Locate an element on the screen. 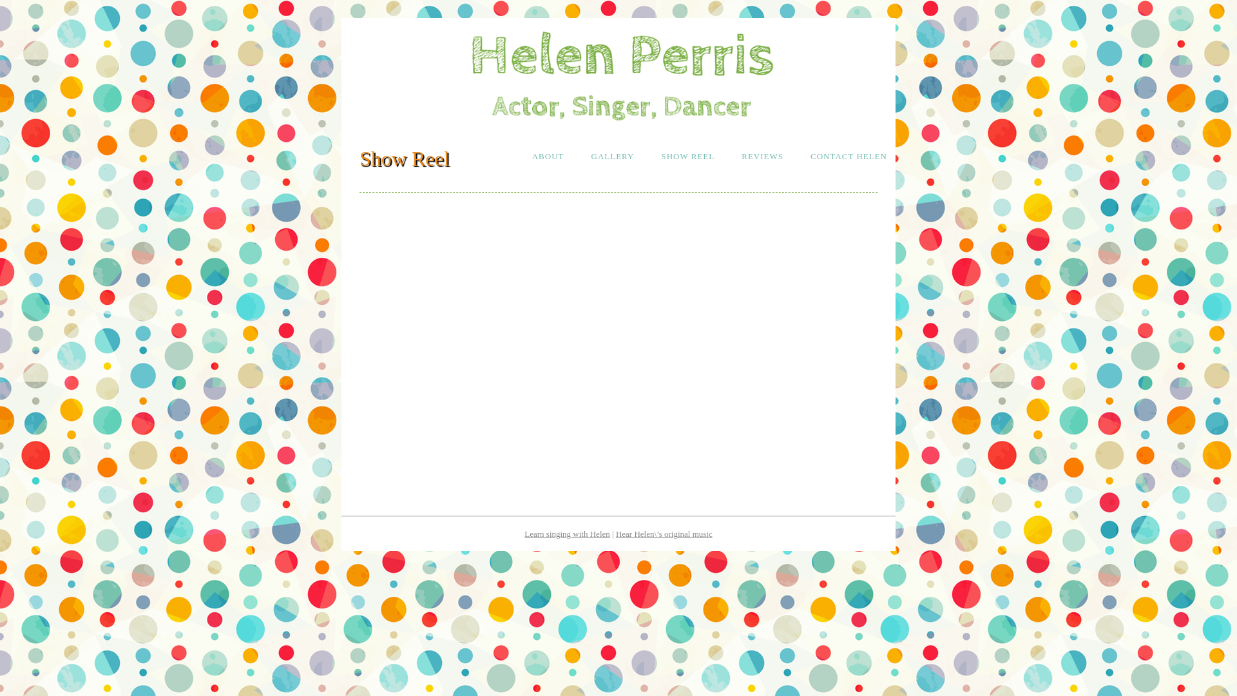 This screenshot has height=696, width=1237. ABOUT is located at coordinates (548, 156).